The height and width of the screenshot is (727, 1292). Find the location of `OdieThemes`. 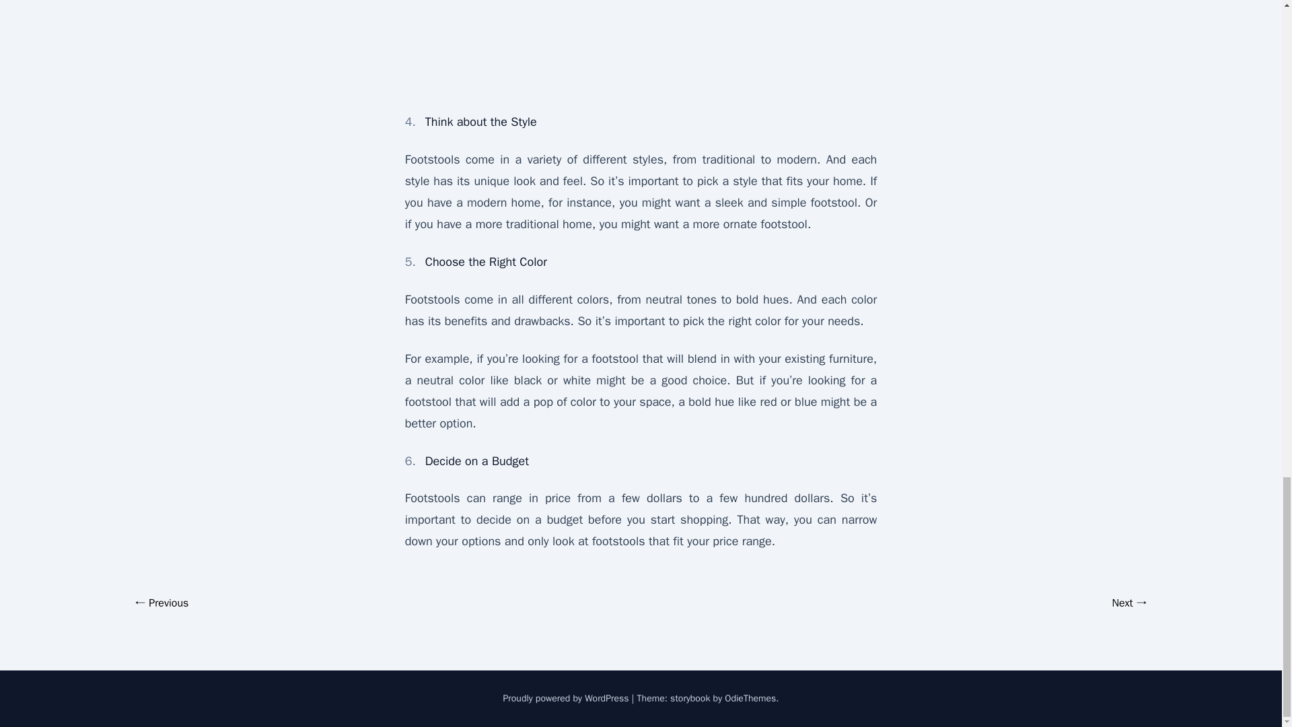

OdieThemes is located at coordinates (750, 699).